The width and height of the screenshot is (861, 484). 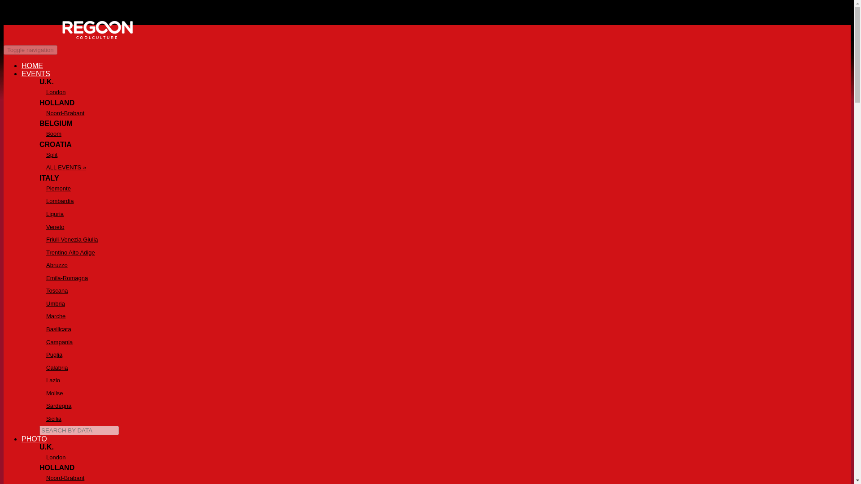 I want to click on Molise, so click(x=445, y=393).